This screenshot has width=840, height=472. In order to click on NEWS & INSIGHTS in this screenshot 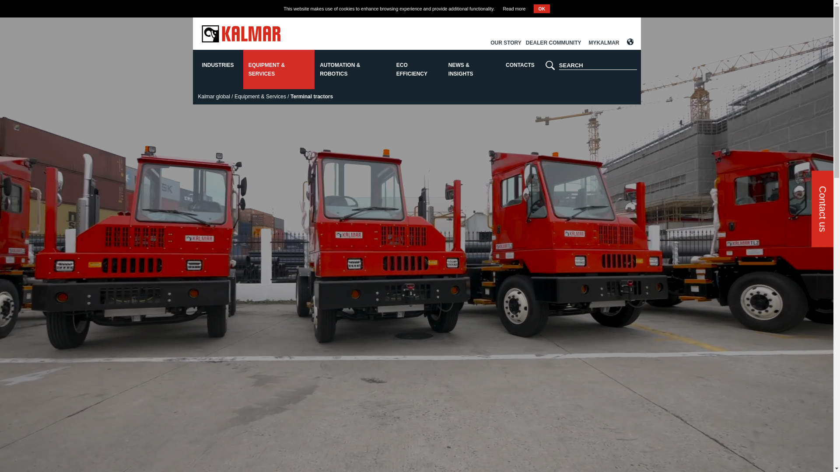, I will do `click(471, 69)`.